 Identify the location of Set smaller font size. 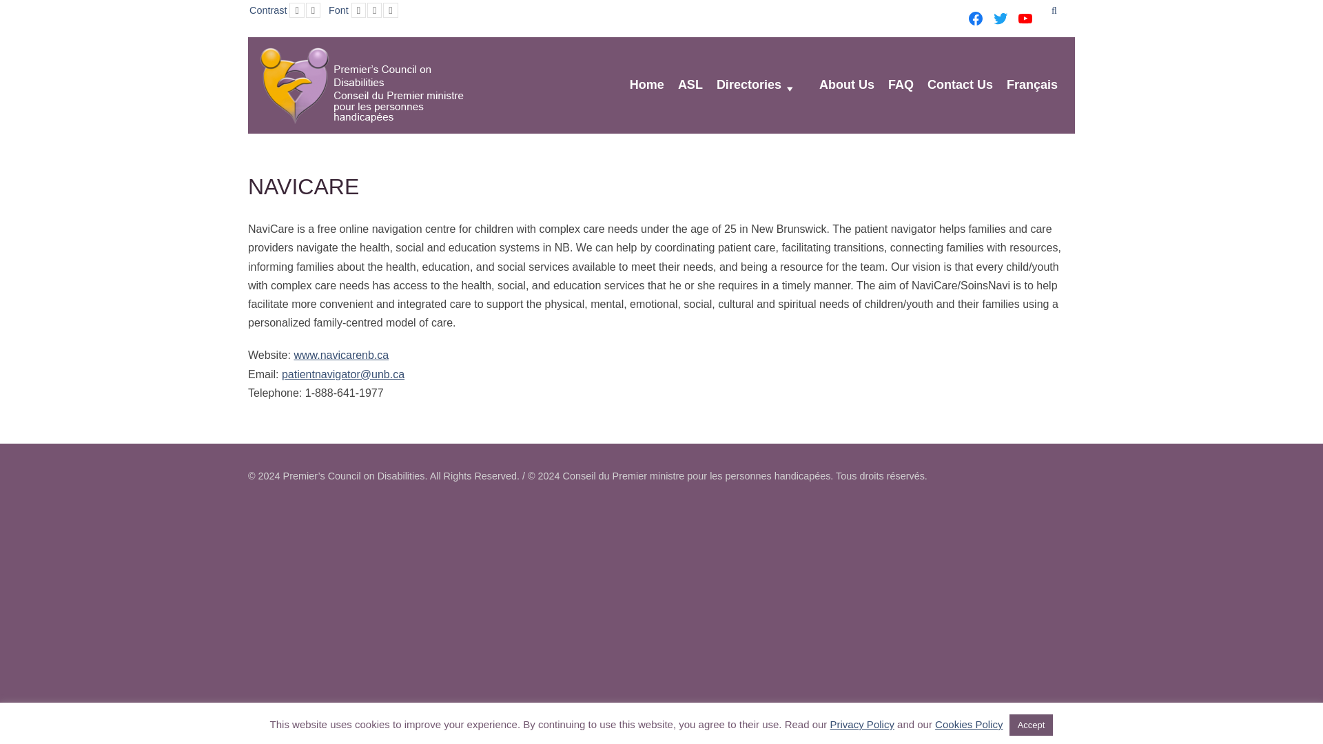
(358, 10).